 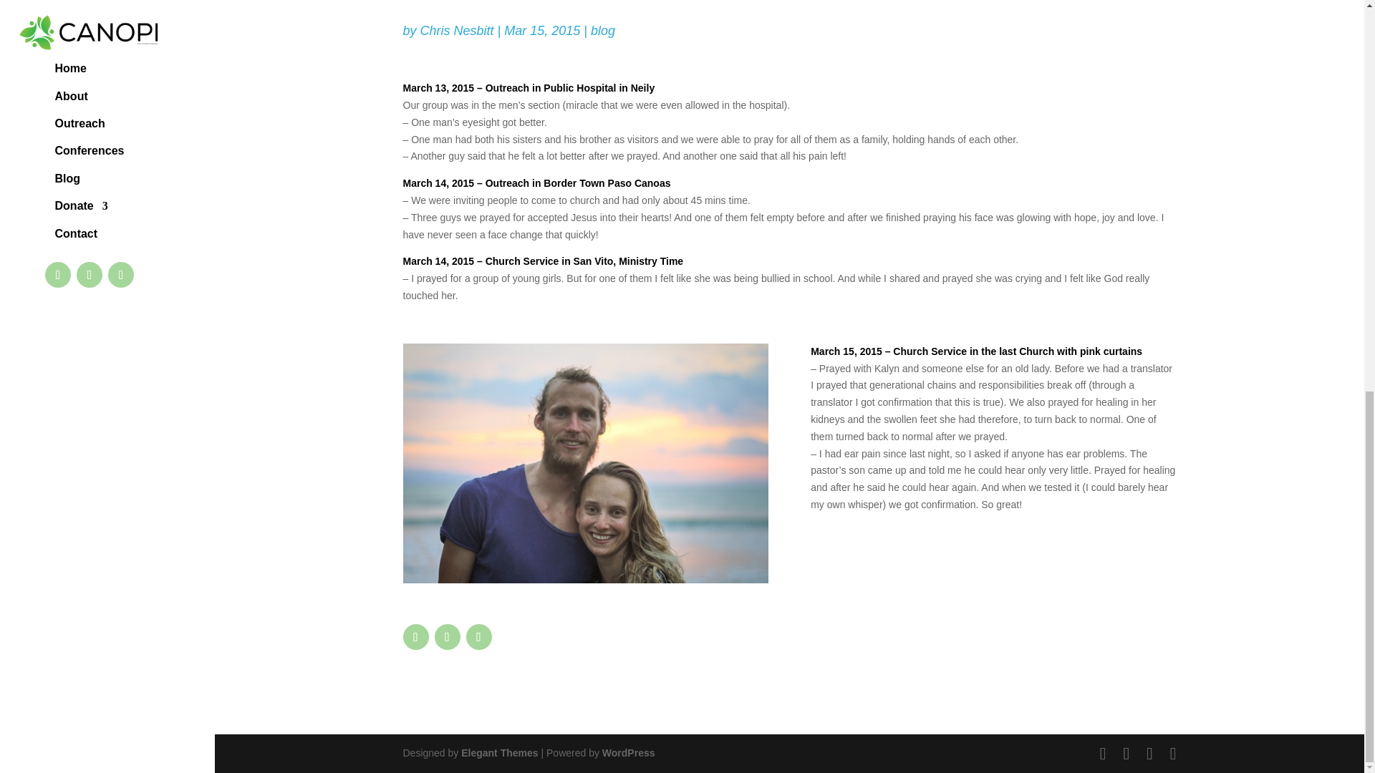 What do you see at coordinates (498, 753) in the screenshot?
I see `Premium WordPress Themes` at bounding box center [498, 753].